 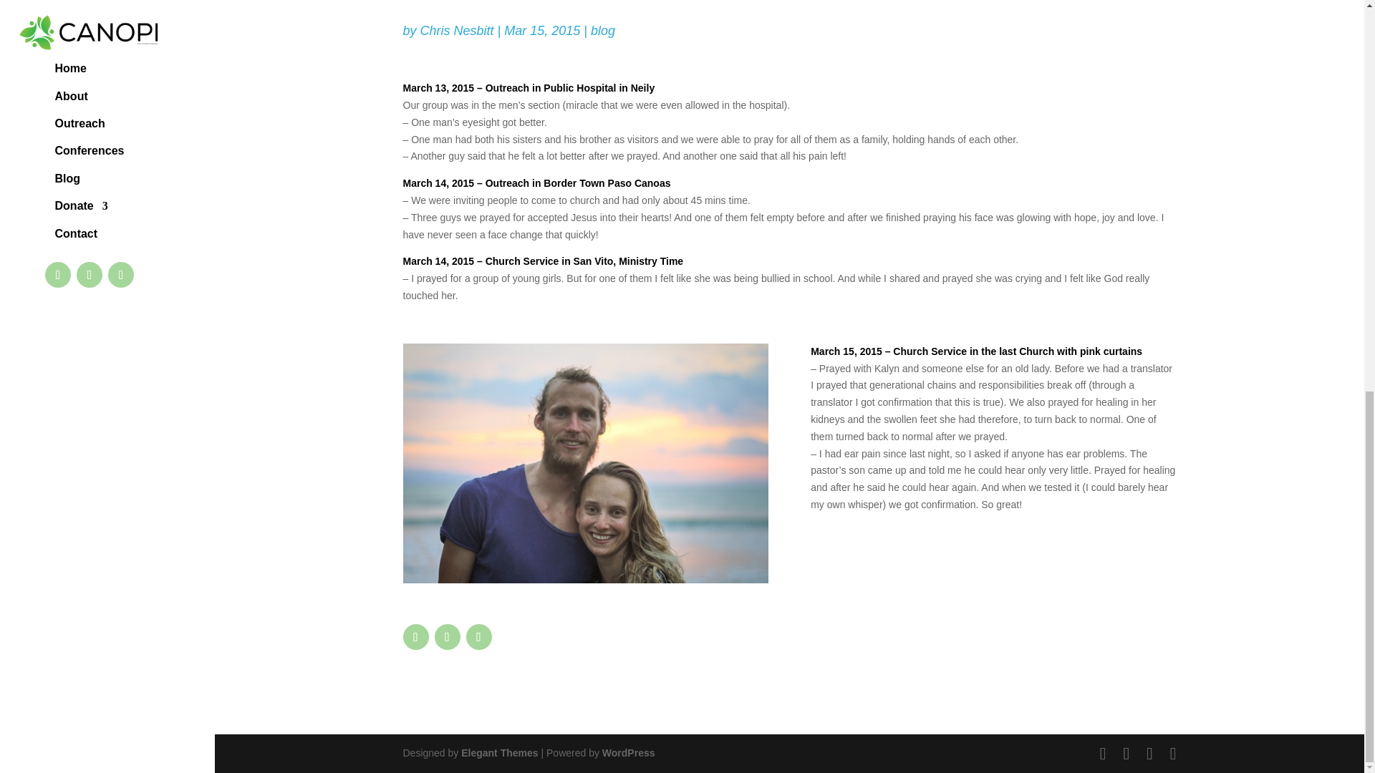 What do you see at coordinates (498, 753) in the screenshot?
I see `Premium WordPress Themes` at bounding box center [498, 753].